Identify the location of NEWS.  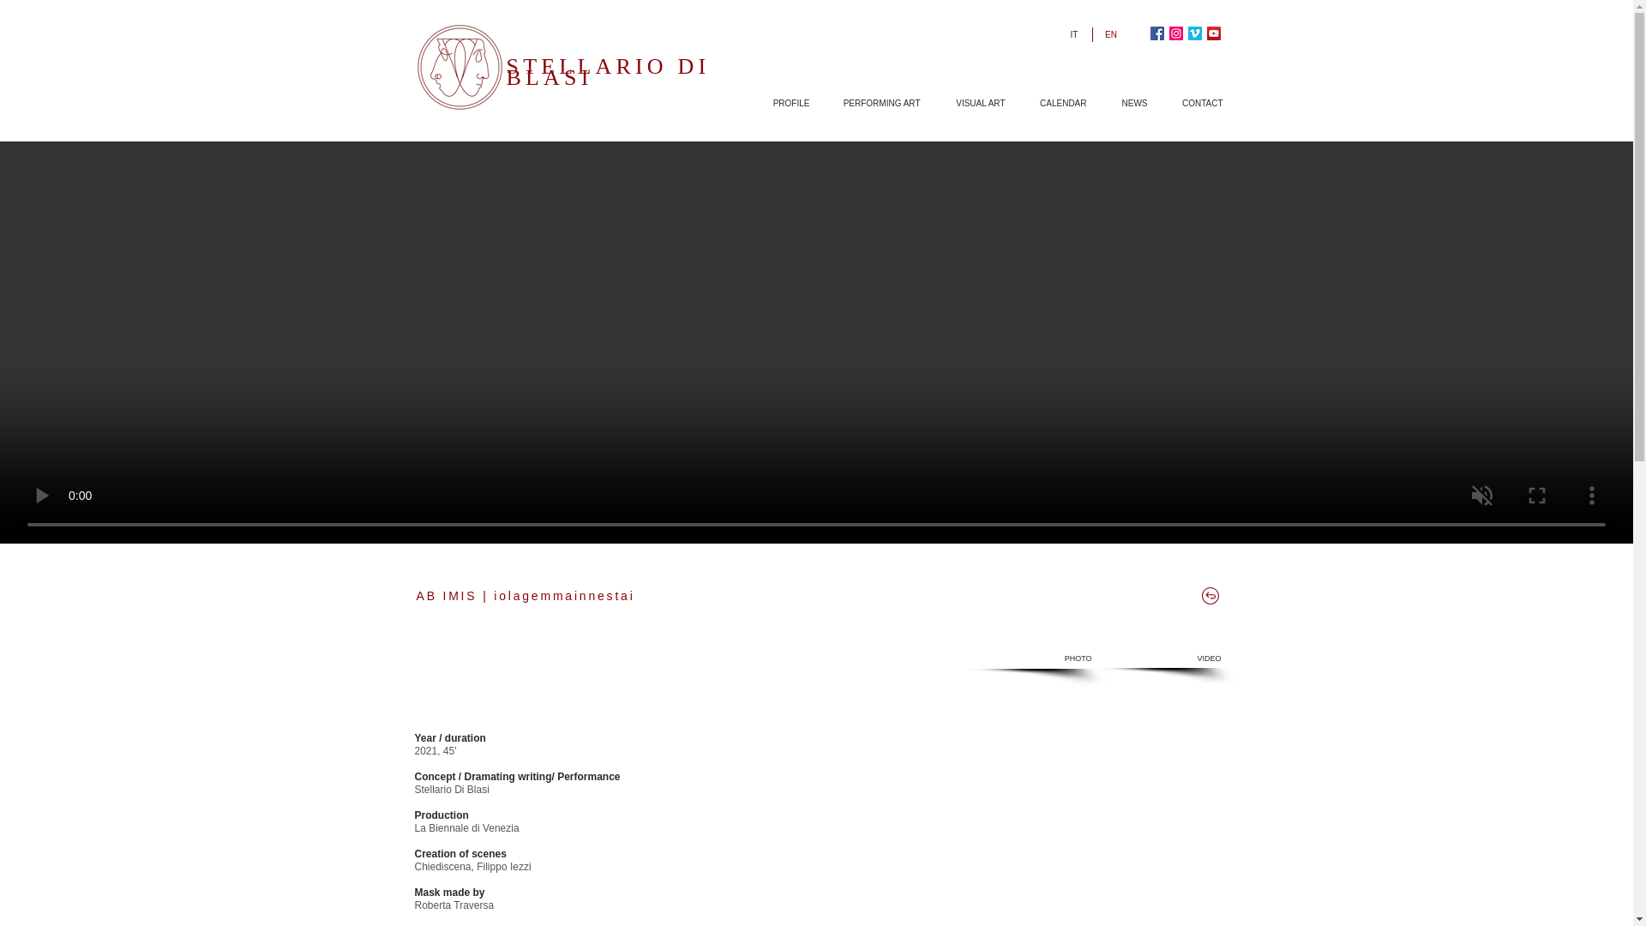
(1126, 103).